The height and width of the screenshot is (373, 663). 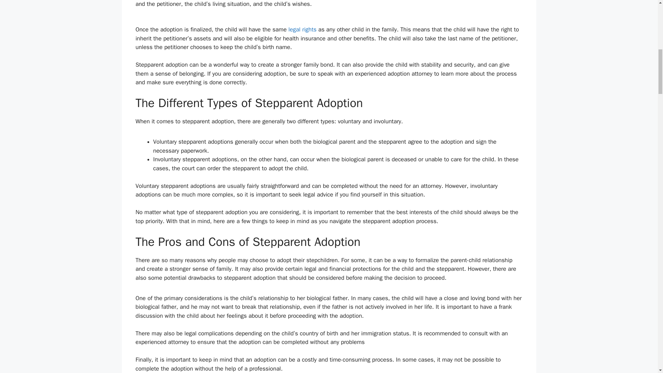 What do you see at coordinates (302, 29) in the screenshot?
I see `legal rights` at bounding box center [302, 29].